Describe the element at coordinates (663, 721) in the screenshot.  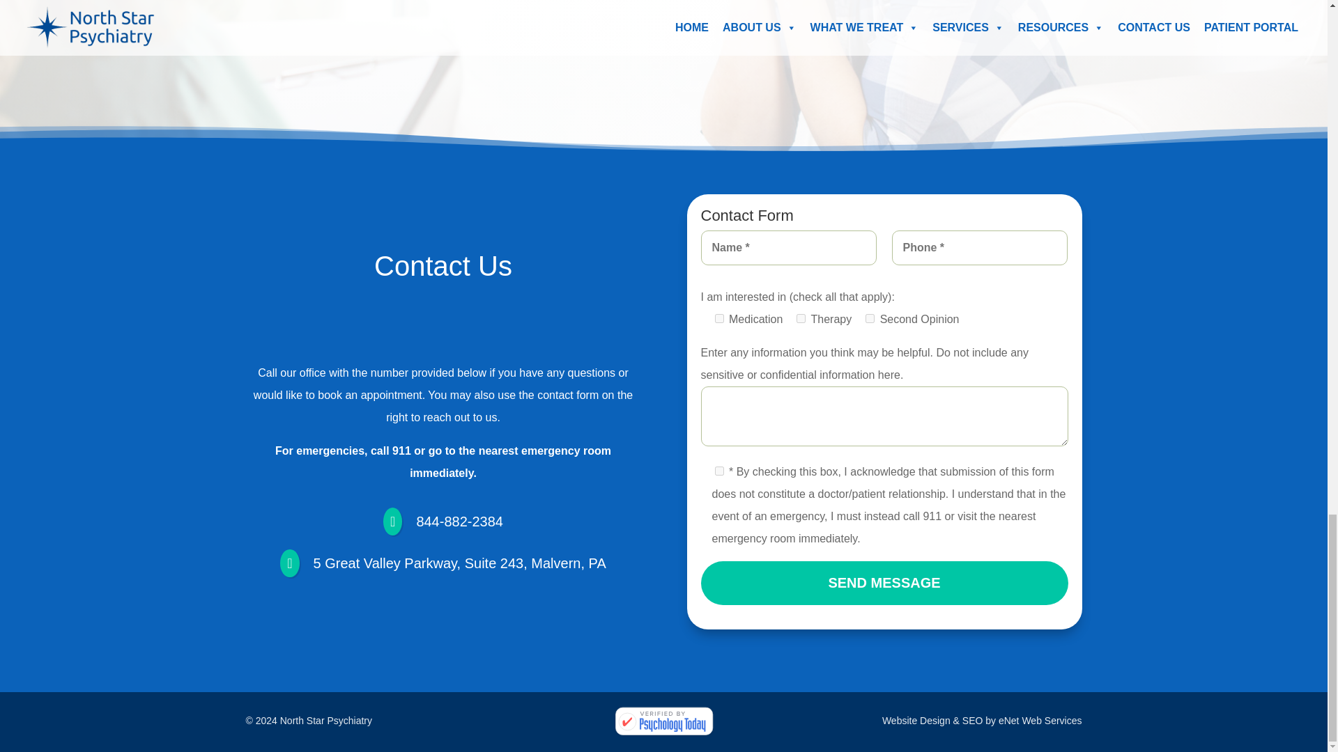
I see `North Star Psychiatry` at that location.